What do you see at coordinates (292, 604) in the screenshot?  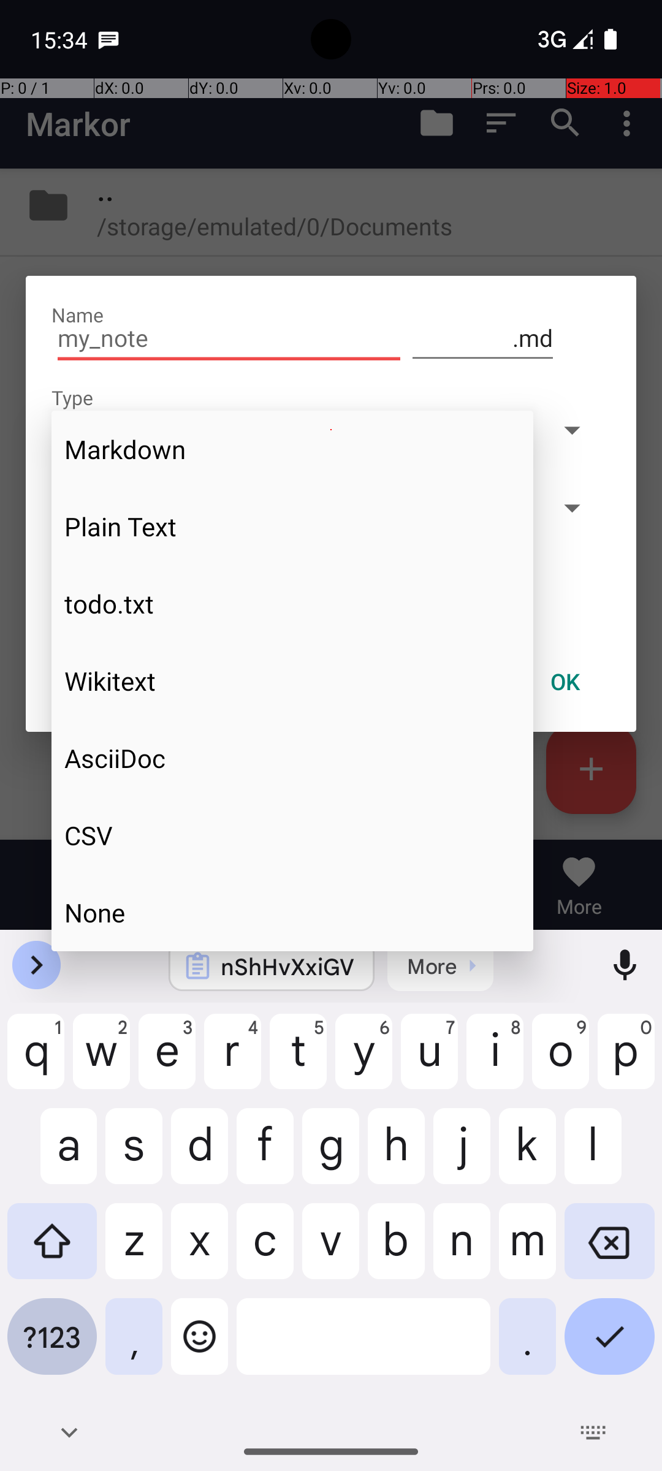 I see `todo.txt` at bounding box center [292, 604].